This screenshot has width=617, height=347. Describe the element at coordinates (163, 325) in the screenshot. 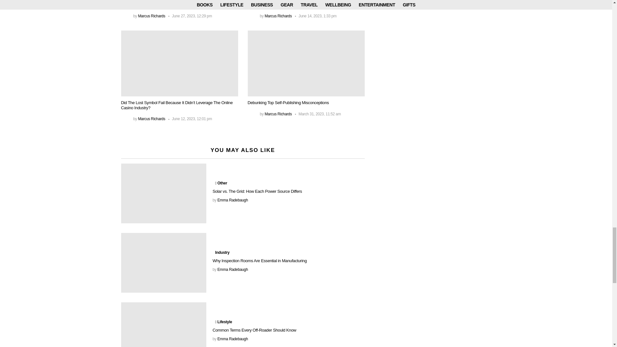

I see `Common Terms Every Off-Roader Should Know` at that location.